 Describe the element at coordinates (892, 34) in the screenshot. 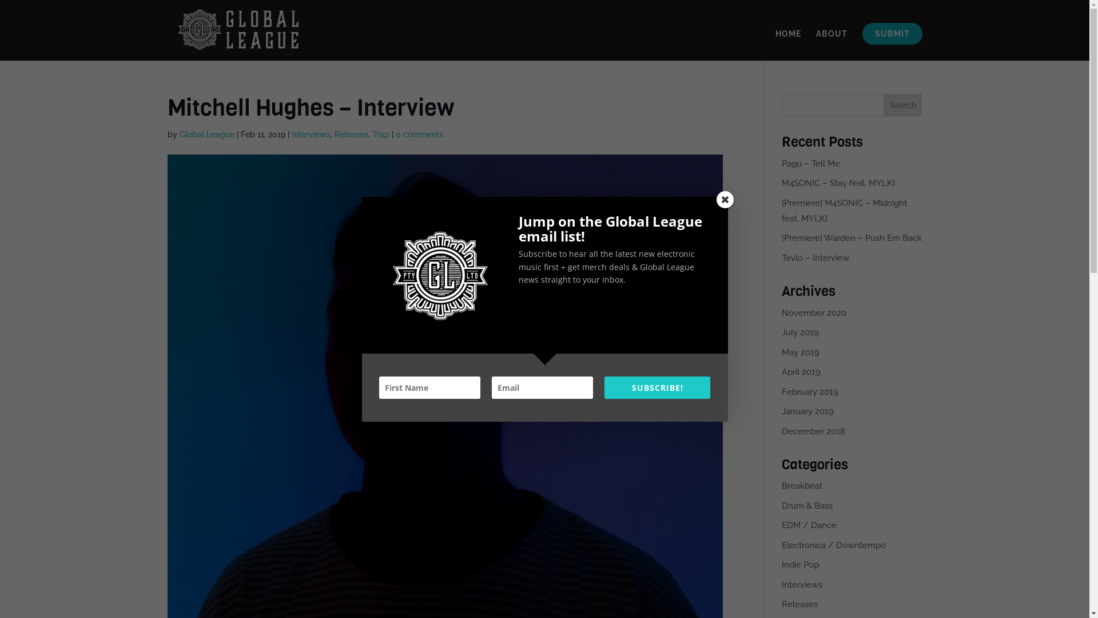

I see `SUBMIT` at that location.